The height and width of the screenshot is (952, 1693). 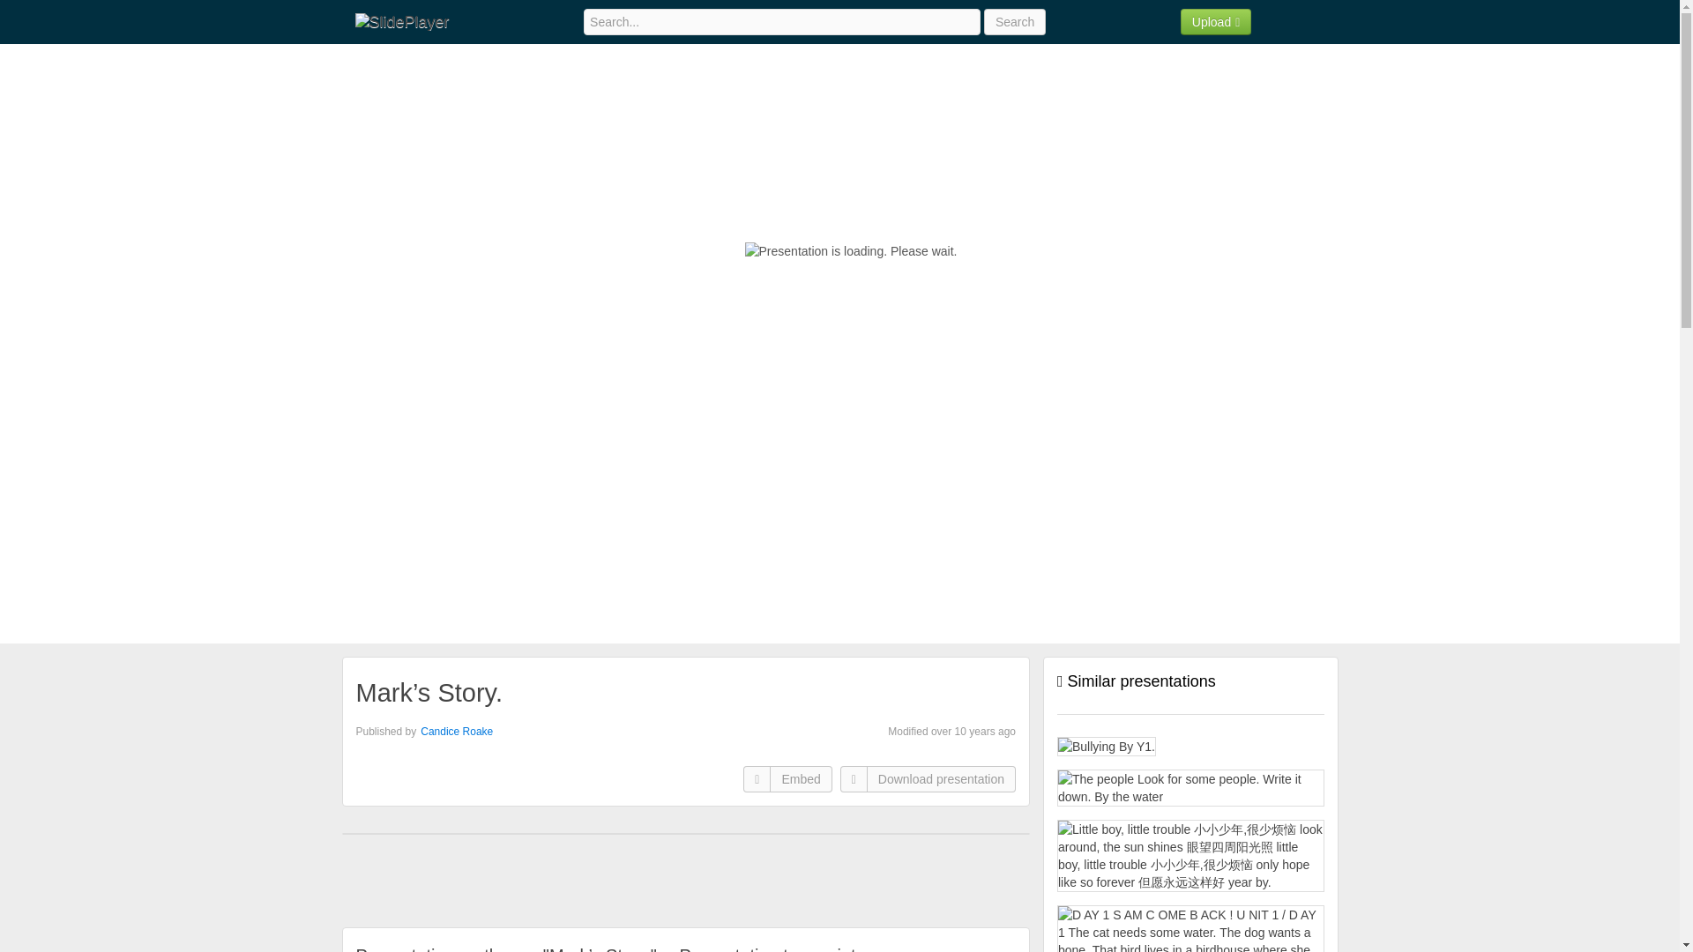 I want to click on Presentation is loading. Please wait., so click(x=851, y=250).